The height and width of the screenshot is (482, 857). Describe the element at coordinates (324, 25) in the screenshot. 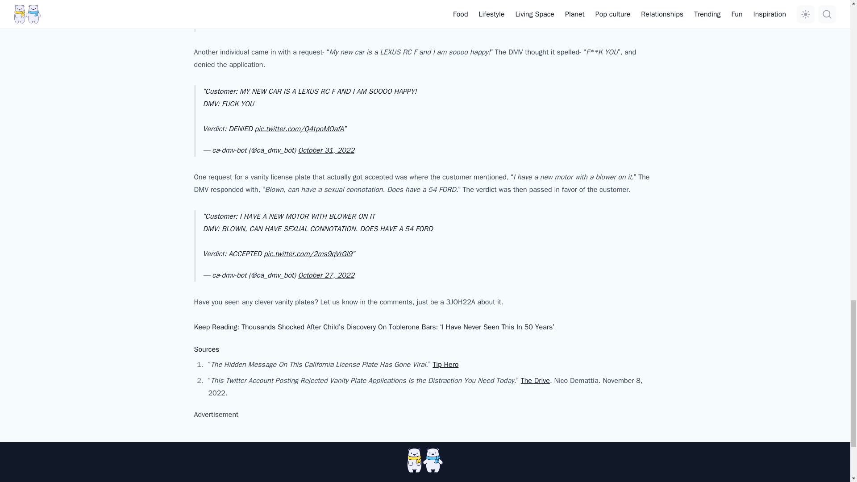

I see `October 4, 2022` at that location.